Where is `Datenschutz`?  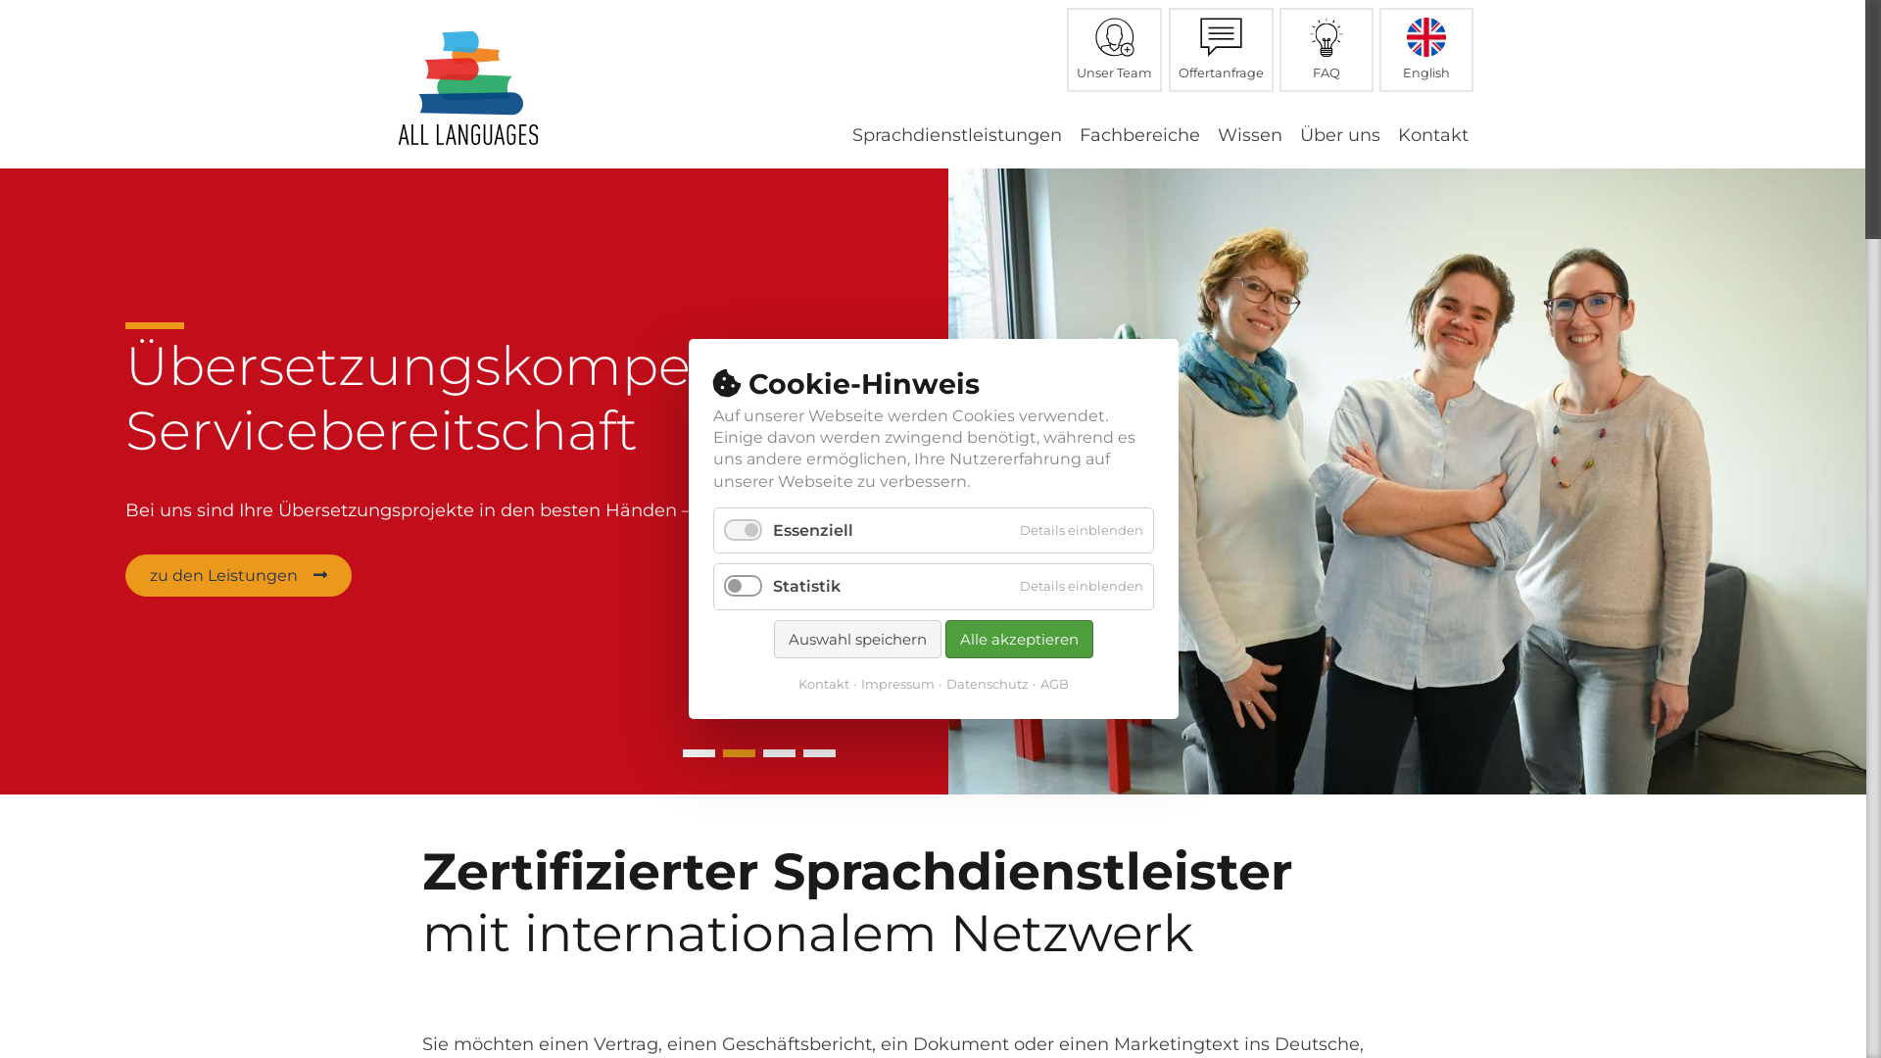
Datenschutz is located at coordinates (984, 684).